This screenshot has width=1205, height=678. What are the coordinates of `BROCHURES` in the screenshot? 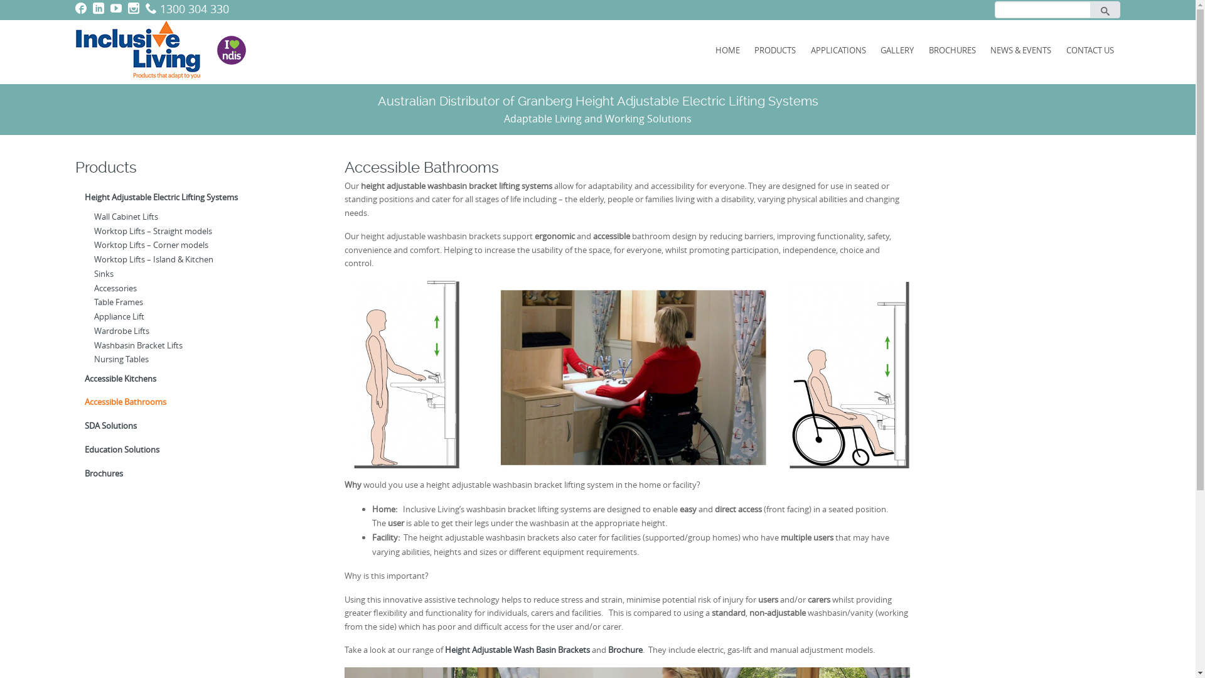 It's located at (953, 50).